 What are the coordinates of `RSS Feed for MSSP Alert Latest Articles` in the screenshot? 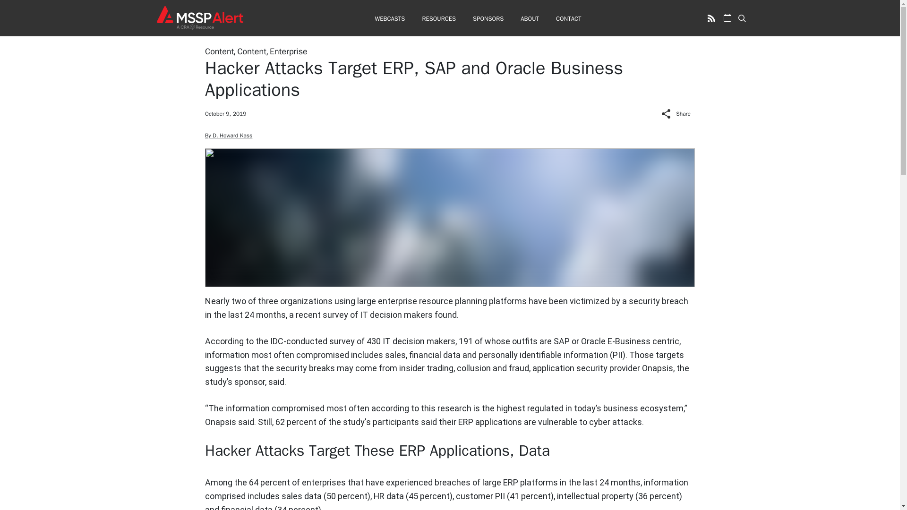 It's located at (711, 18).